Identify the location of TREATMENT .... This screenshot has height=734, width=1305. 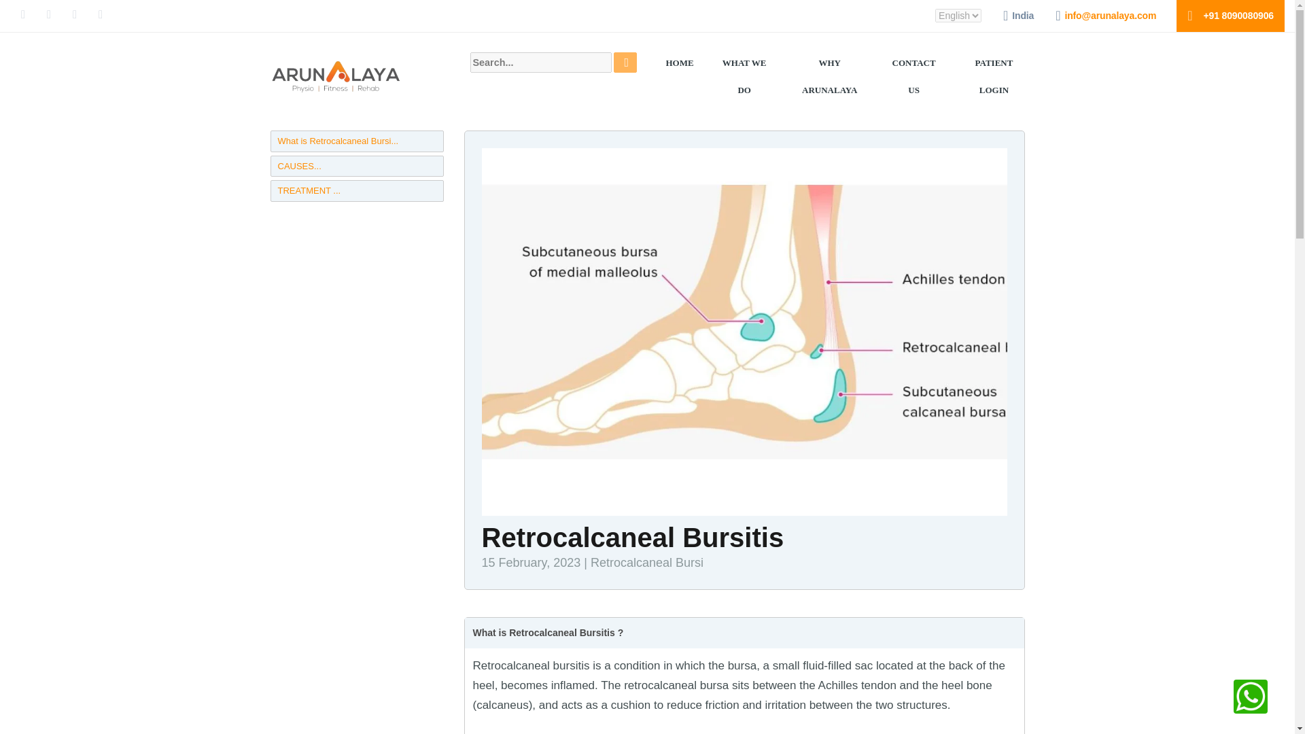
(356, 190).